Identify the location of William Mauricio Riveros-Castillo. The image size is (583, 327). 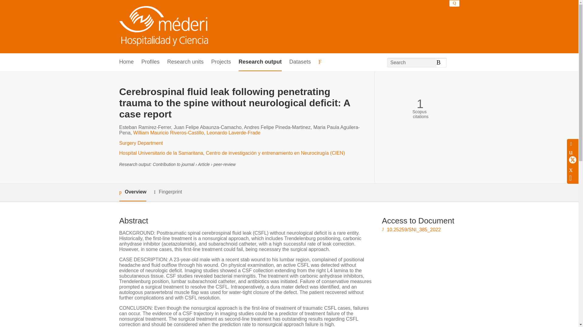
(169, 133).